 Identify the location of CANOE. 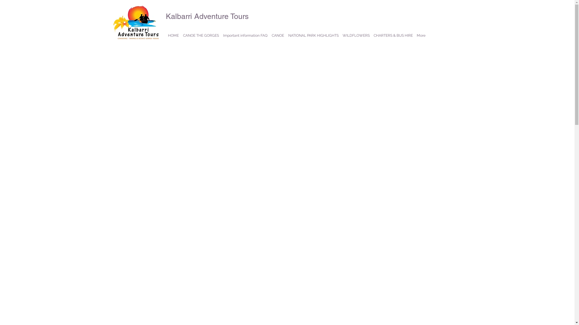
(278, 36).